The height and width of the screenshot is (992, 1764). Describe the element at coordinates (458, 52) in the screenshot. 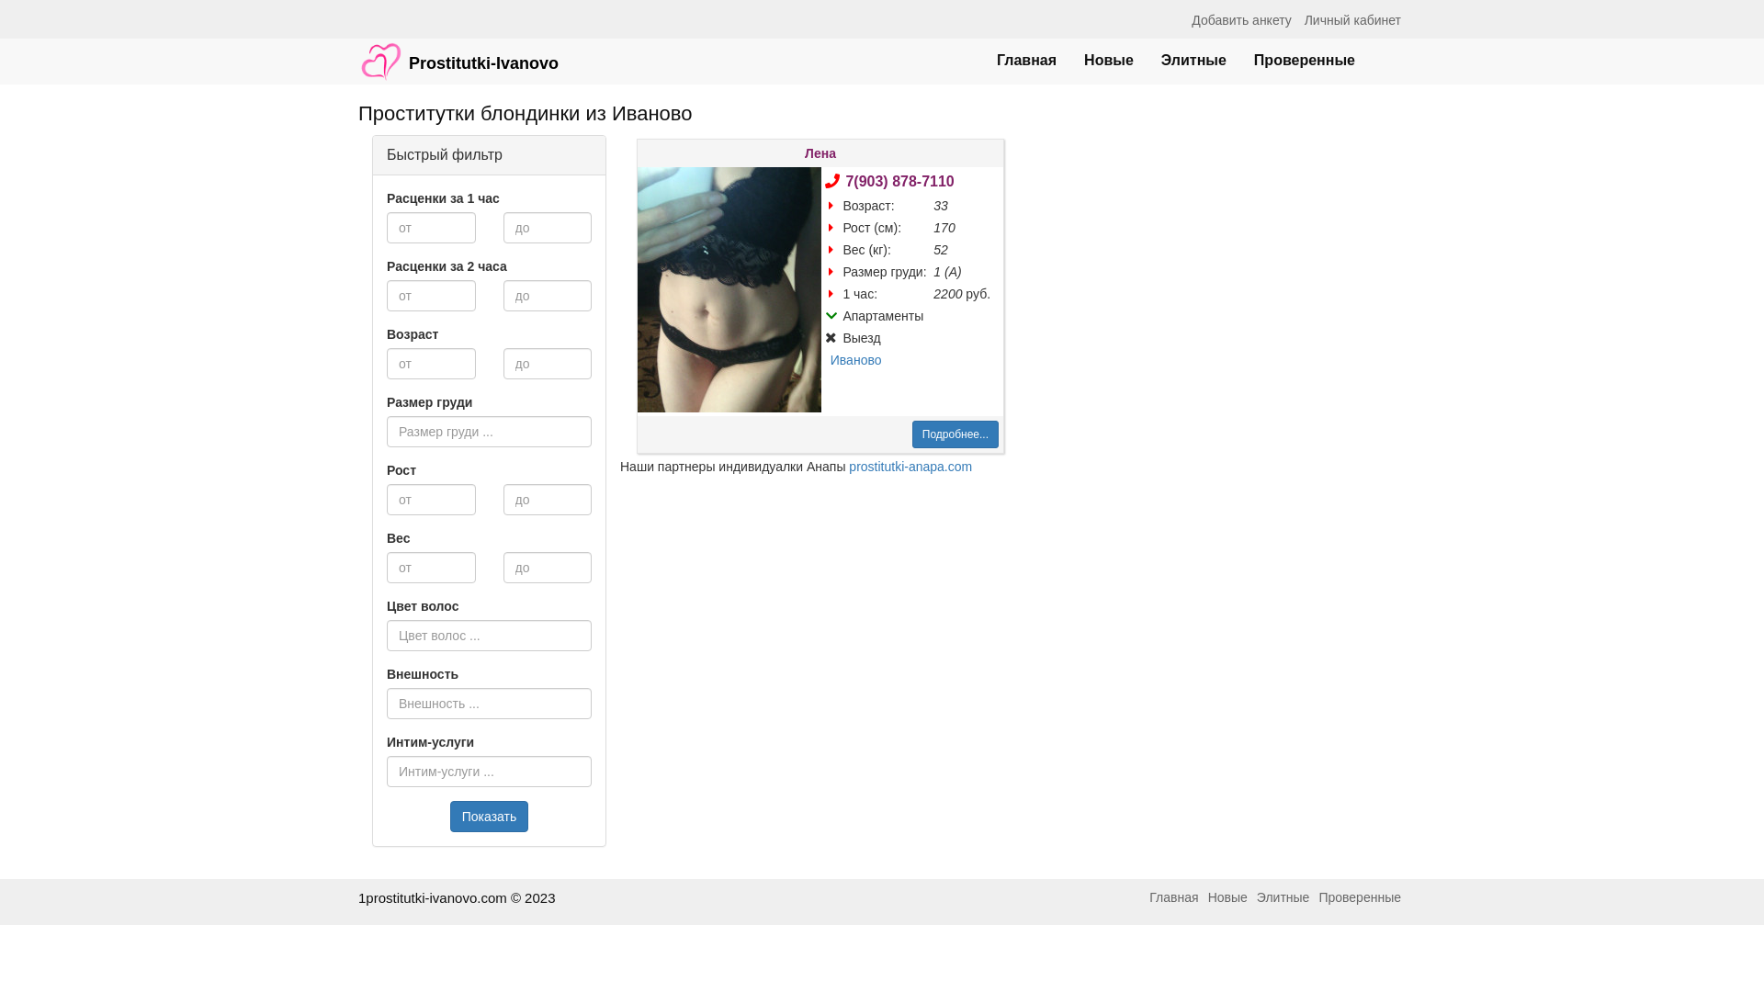

I see `Prostitutki-Ivanovo` at that location.